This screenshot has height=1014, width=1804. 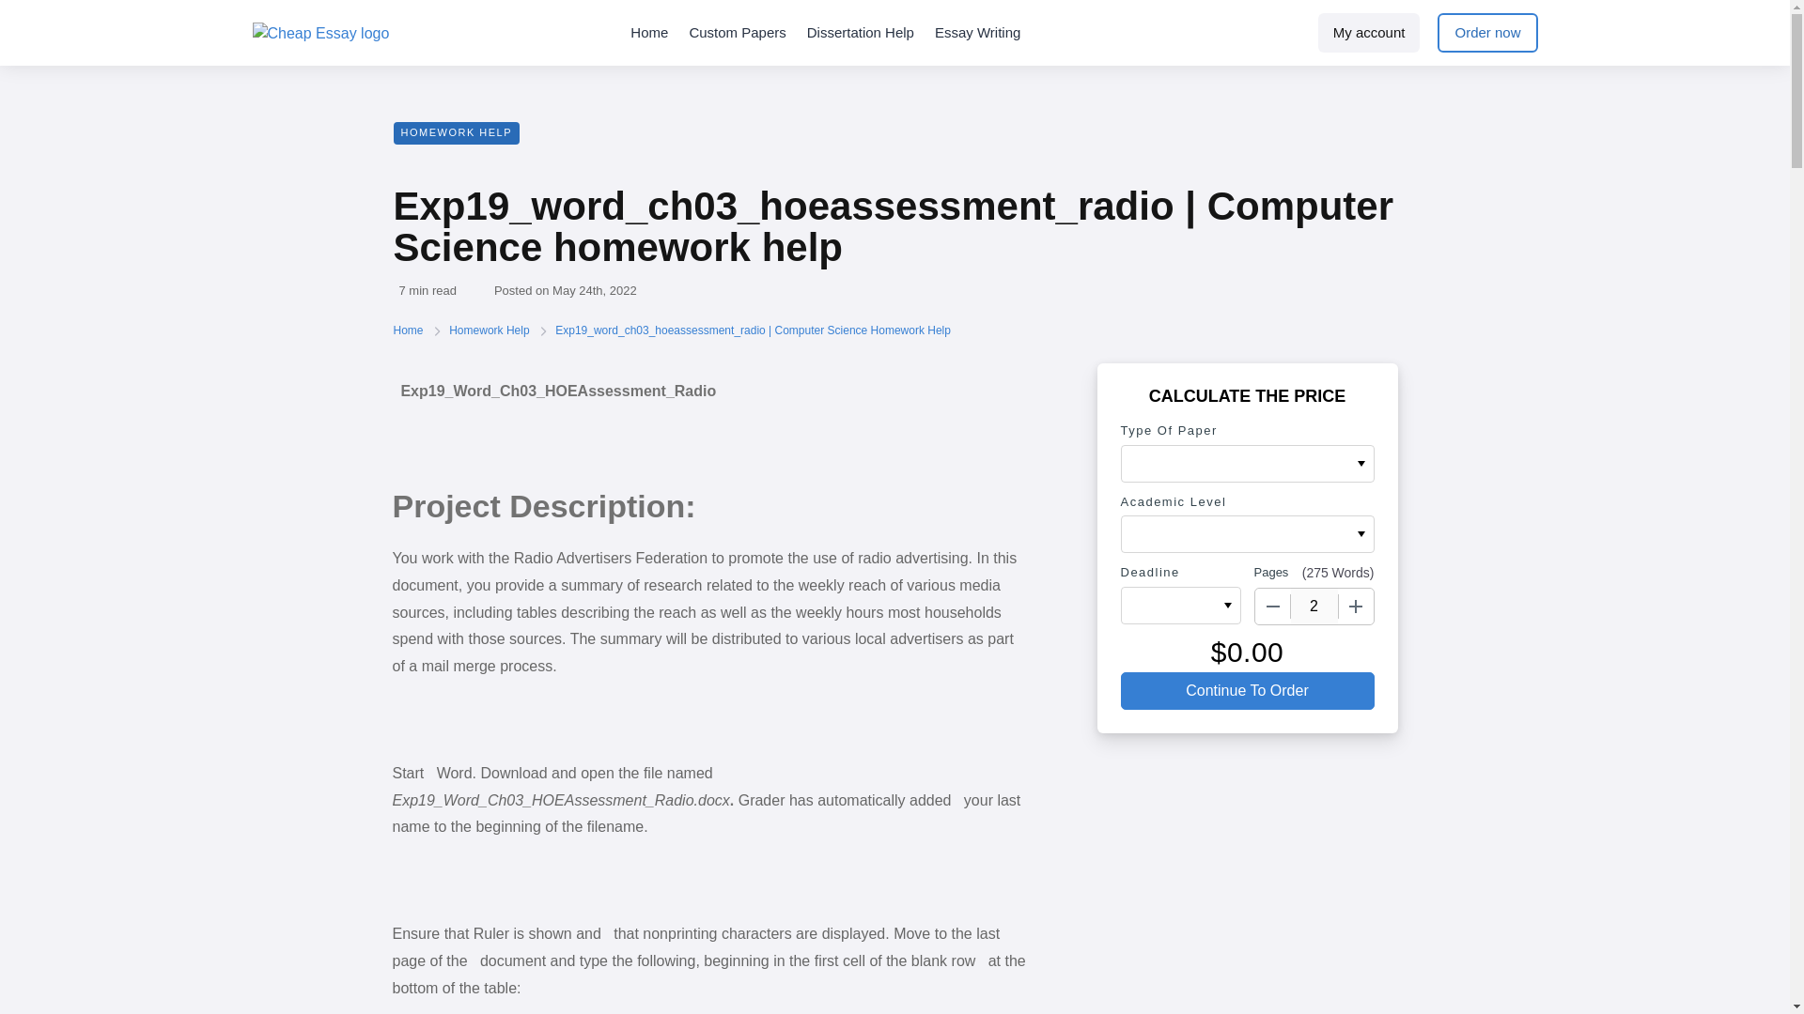 What do you see at coordinates (977, 33) in the screenshot?
I see `Essay Writing` at bounding box center [977, 33].